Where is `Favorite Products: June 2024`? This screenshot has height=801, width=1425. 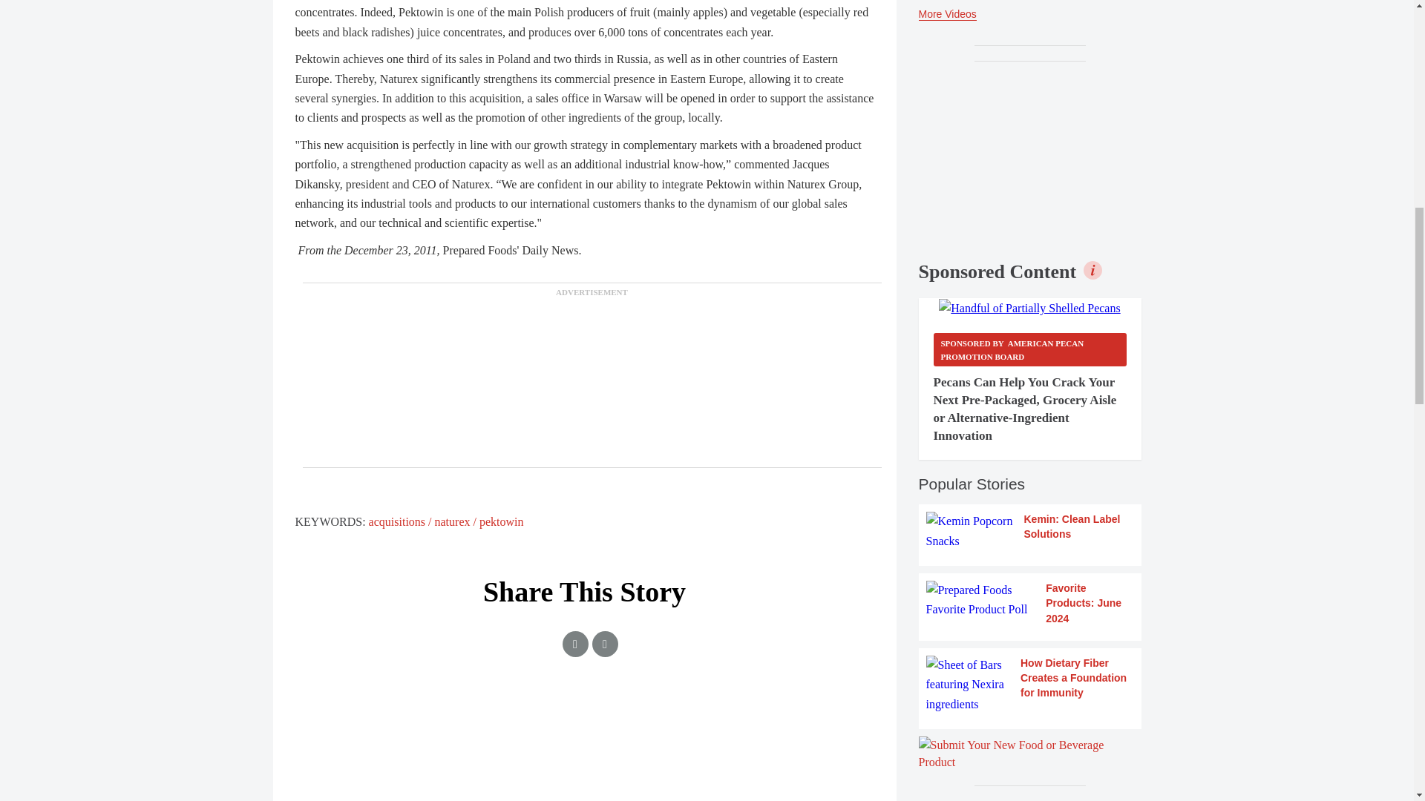
Favorite Products: June 2024 is located at coordinates (1030, 603).